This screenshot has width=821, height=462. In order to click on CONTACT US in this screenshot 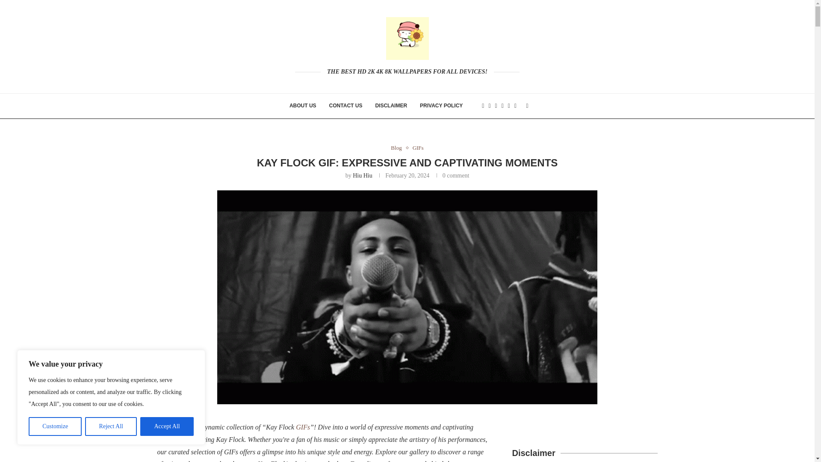, I will do `click(346, 106)`.